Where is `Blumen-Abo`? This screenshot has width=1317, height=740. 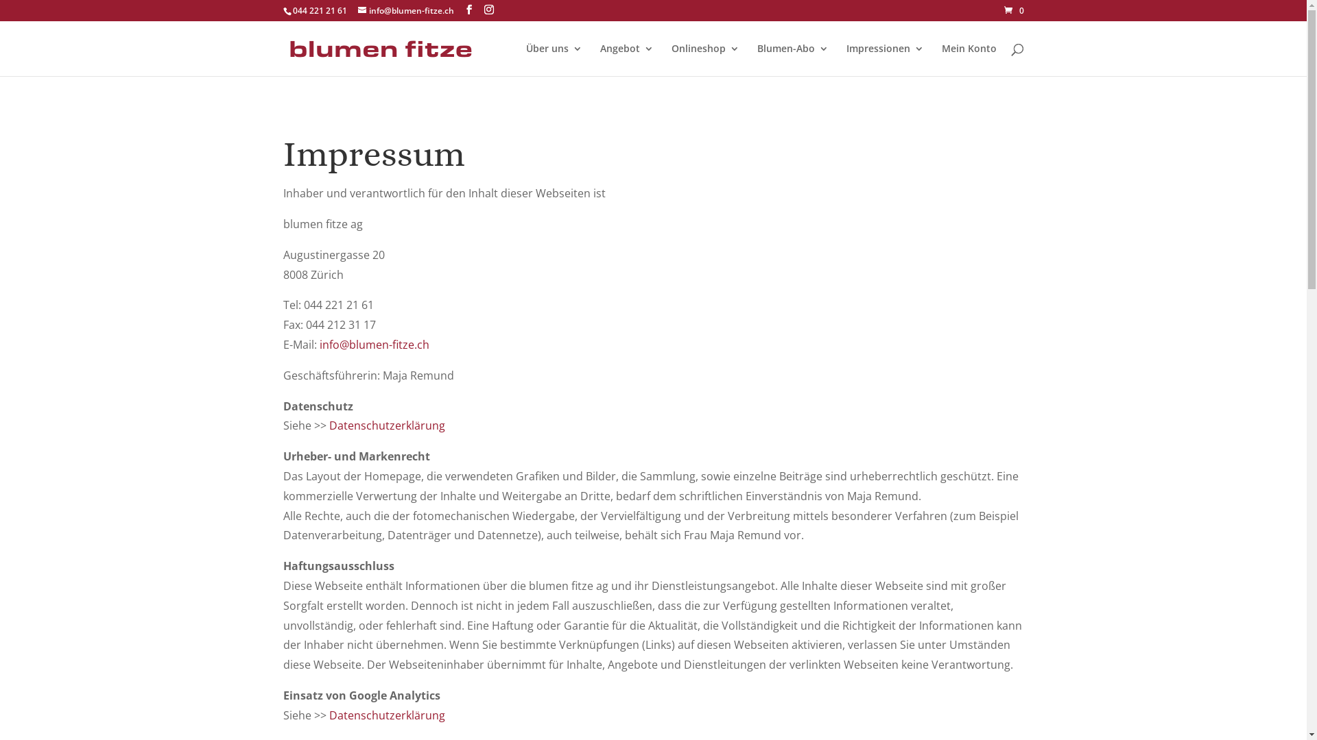 Blumen-Abo is located at coordinates (793, 60).